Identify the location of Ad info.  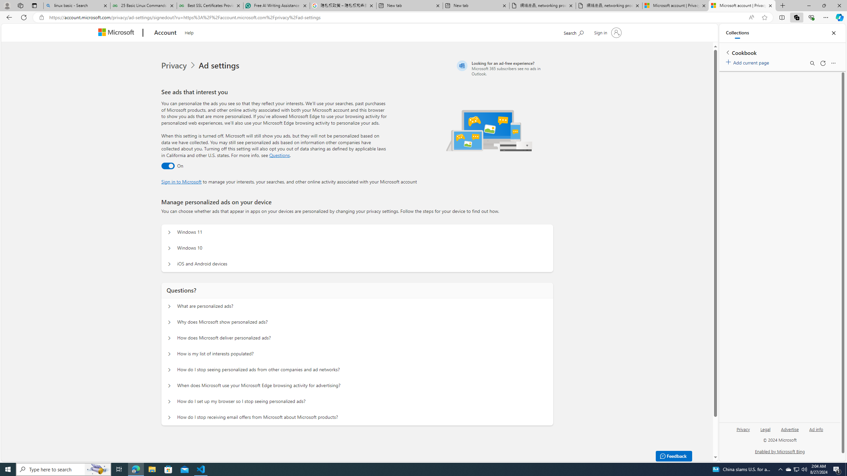
(816, 432).